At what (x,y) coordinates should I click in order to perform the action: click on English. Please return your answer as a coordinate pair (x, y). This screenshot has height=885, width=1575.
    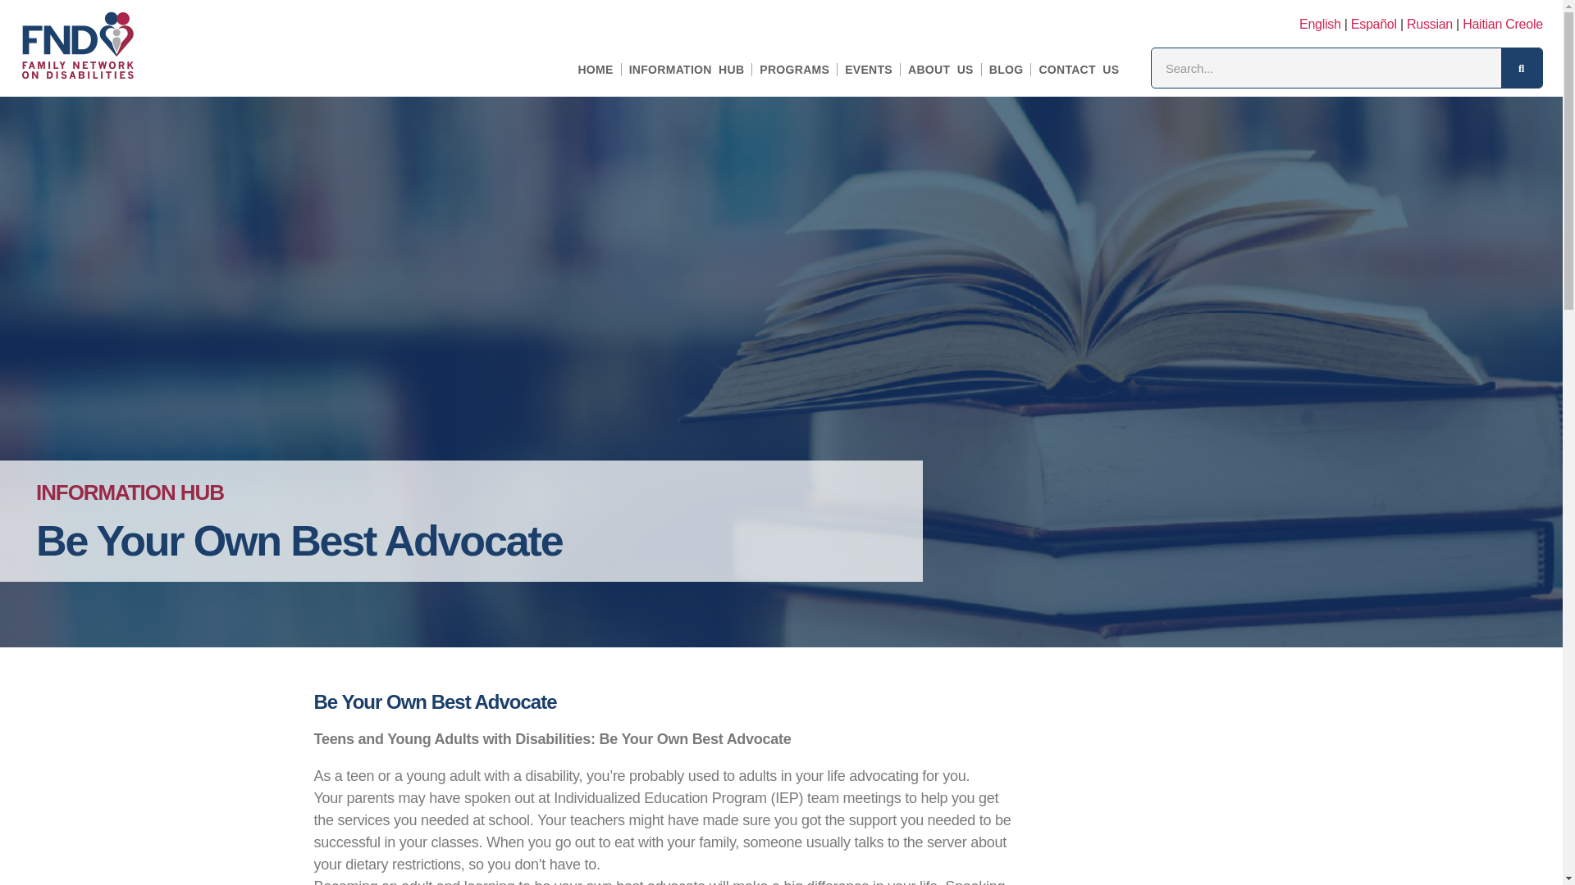
    Looking at the image, I should click on (1321, 24).